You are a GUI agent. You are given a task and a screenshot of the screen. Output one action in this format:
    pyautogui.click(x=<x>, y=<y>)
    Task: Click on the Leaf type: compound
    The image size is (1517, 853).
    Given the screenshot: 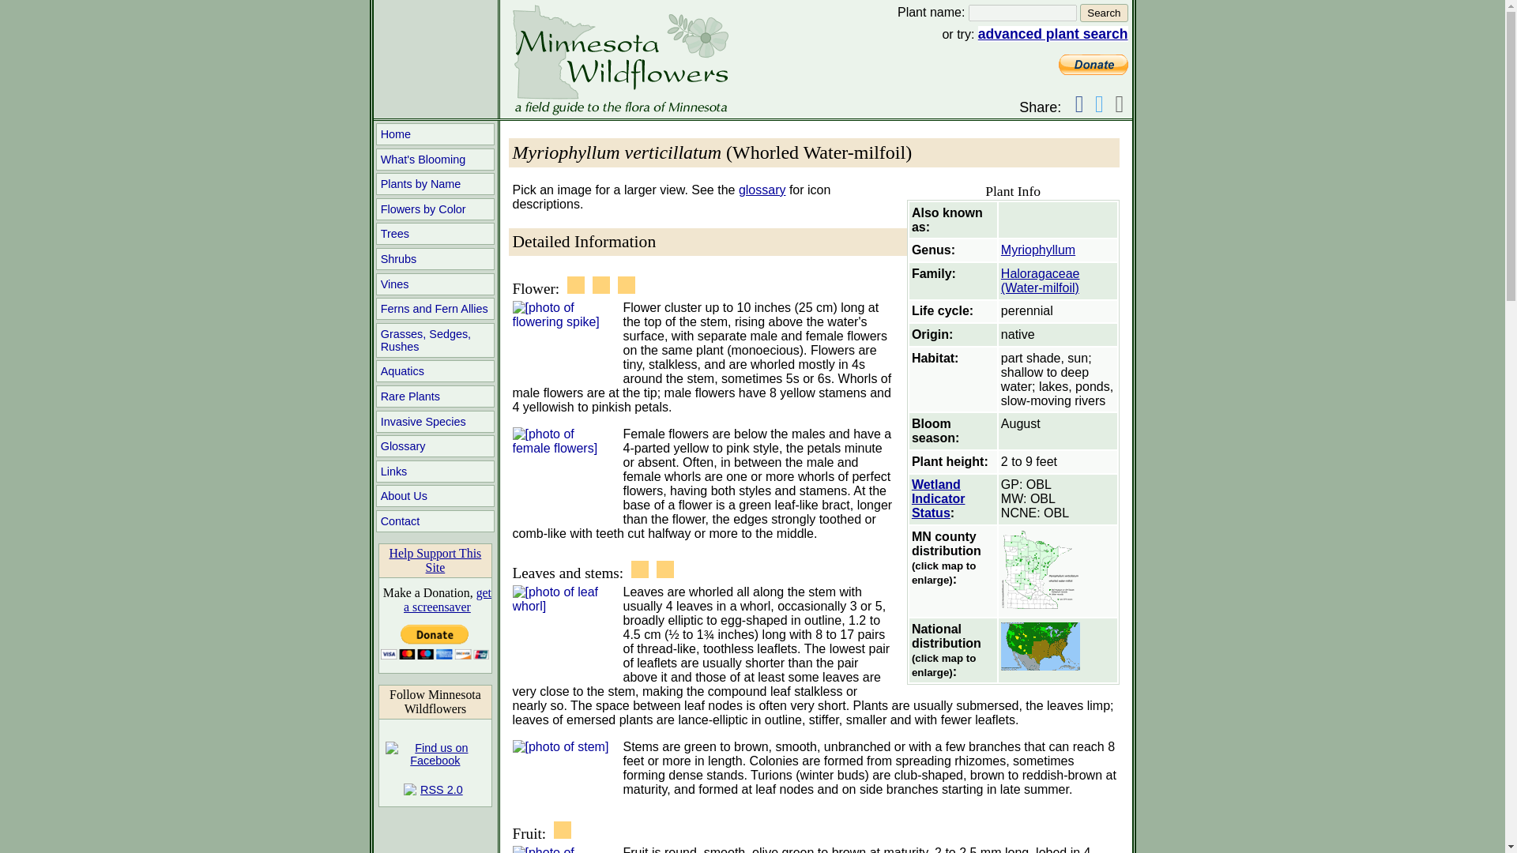 What is the action you would take?
    pyautogui.click(x=665, y=569)
    